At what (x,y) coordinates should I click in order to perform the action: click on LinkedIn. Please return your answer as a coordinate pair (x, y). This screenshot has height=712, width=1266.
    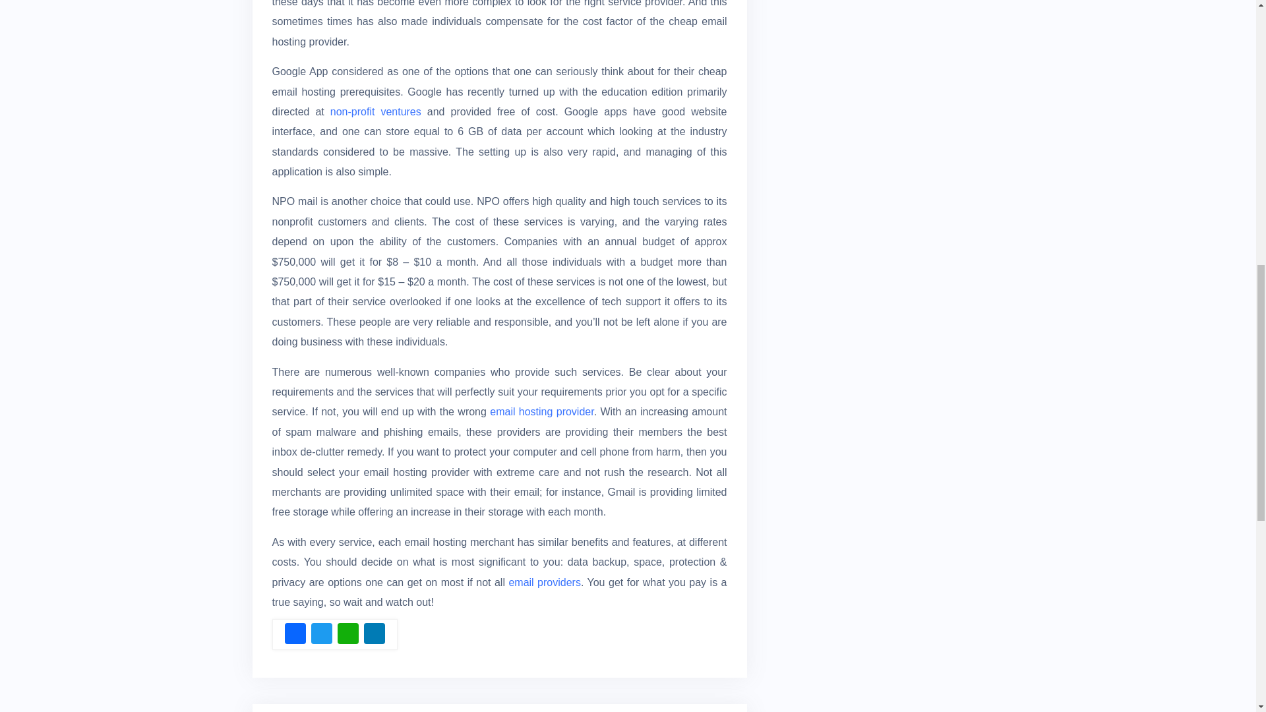
    Looking at the image, I should click on (374, 635).